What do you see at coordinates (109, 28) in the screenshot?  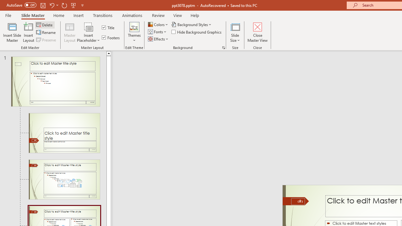 I see `Title` at bounding box center [109, 28].